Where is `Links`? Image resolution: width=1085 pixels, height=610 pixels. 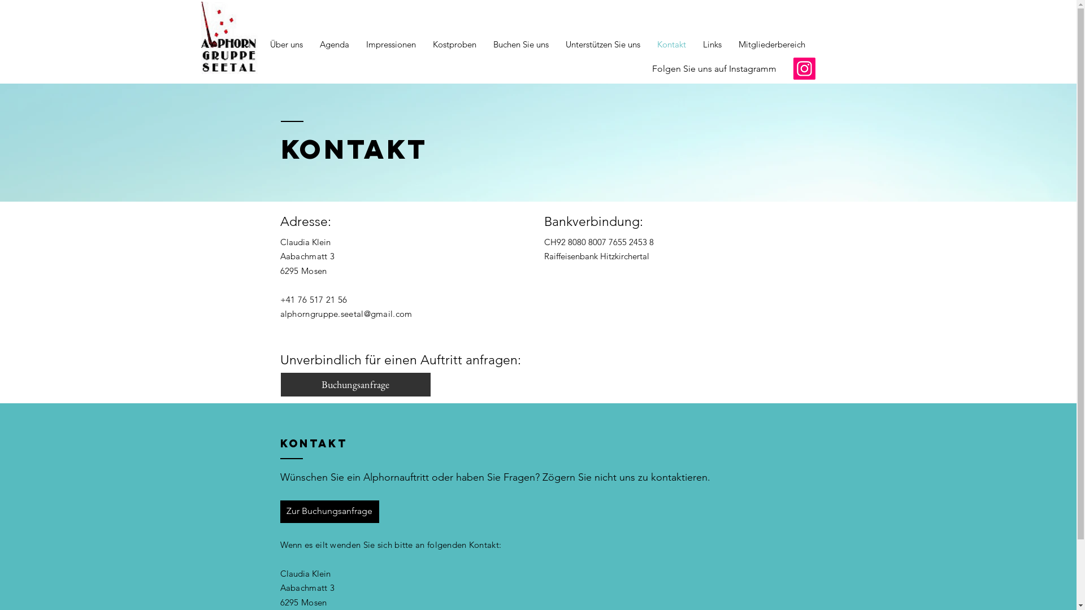 Links is located at coordinates (712, 45).